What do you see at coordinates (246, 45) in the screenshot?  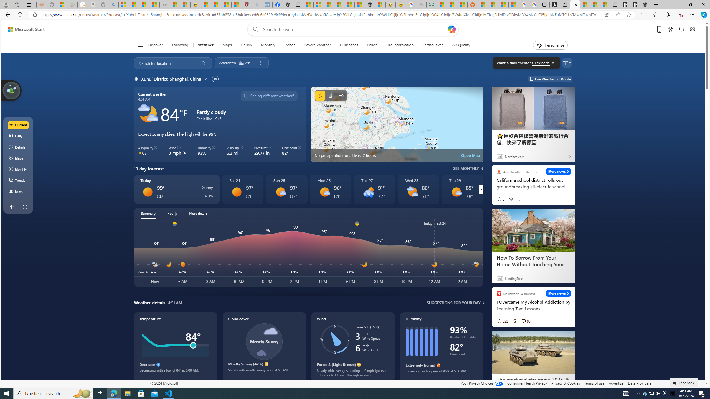 I see `Hourly` at bounding box center [246, 45].